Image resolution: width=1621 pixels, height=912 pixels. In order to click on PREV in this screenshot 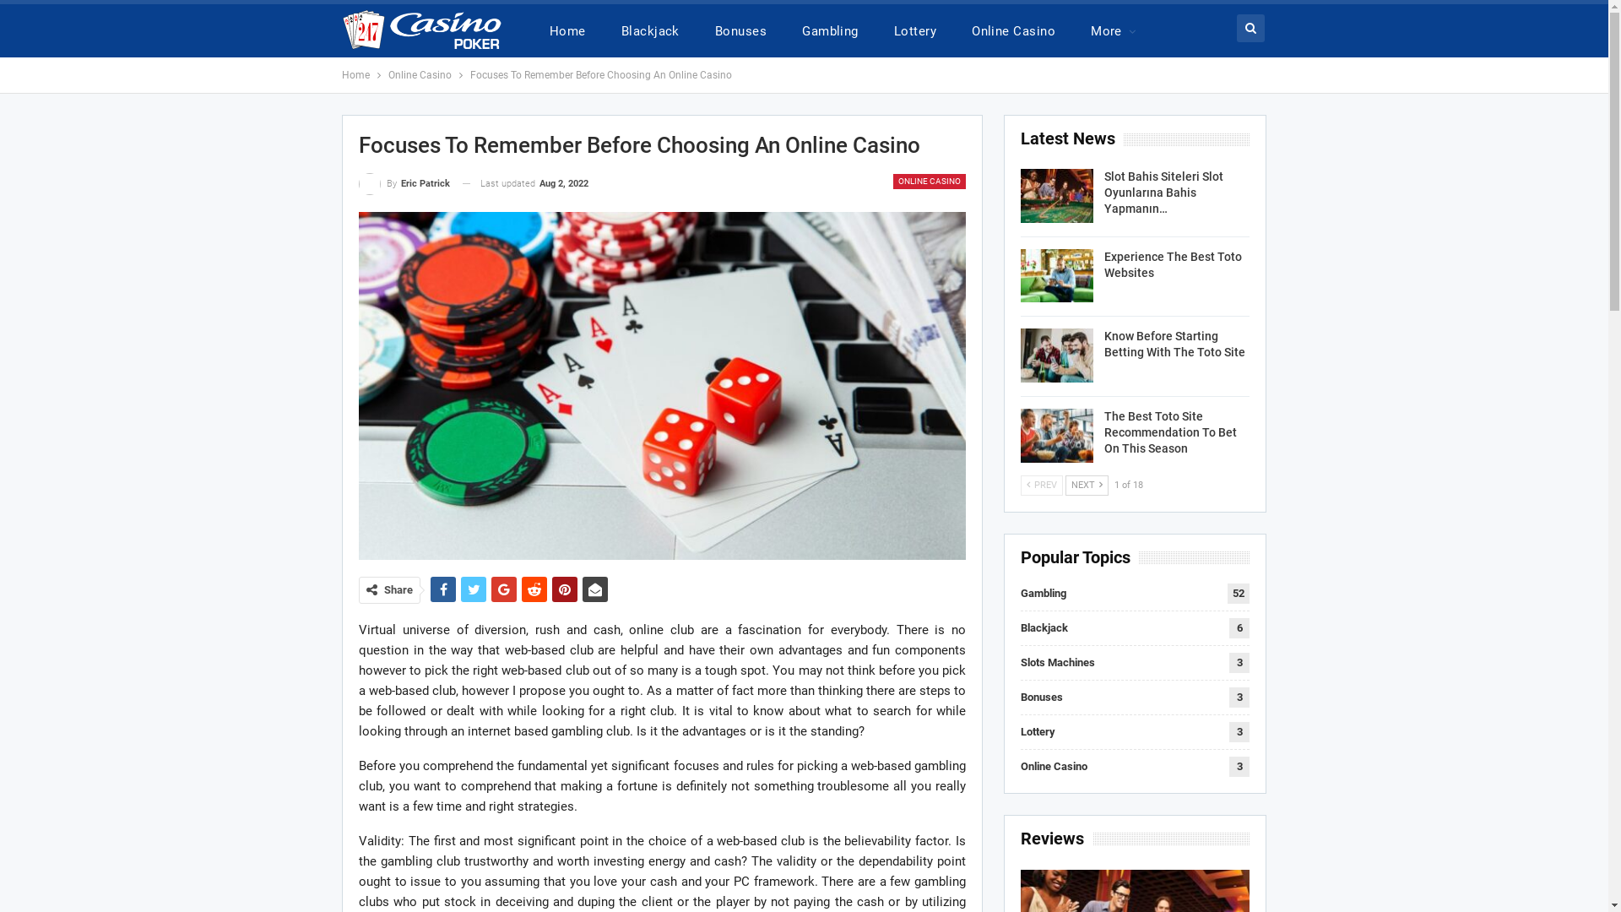, I will do `click(1042, 485)`.